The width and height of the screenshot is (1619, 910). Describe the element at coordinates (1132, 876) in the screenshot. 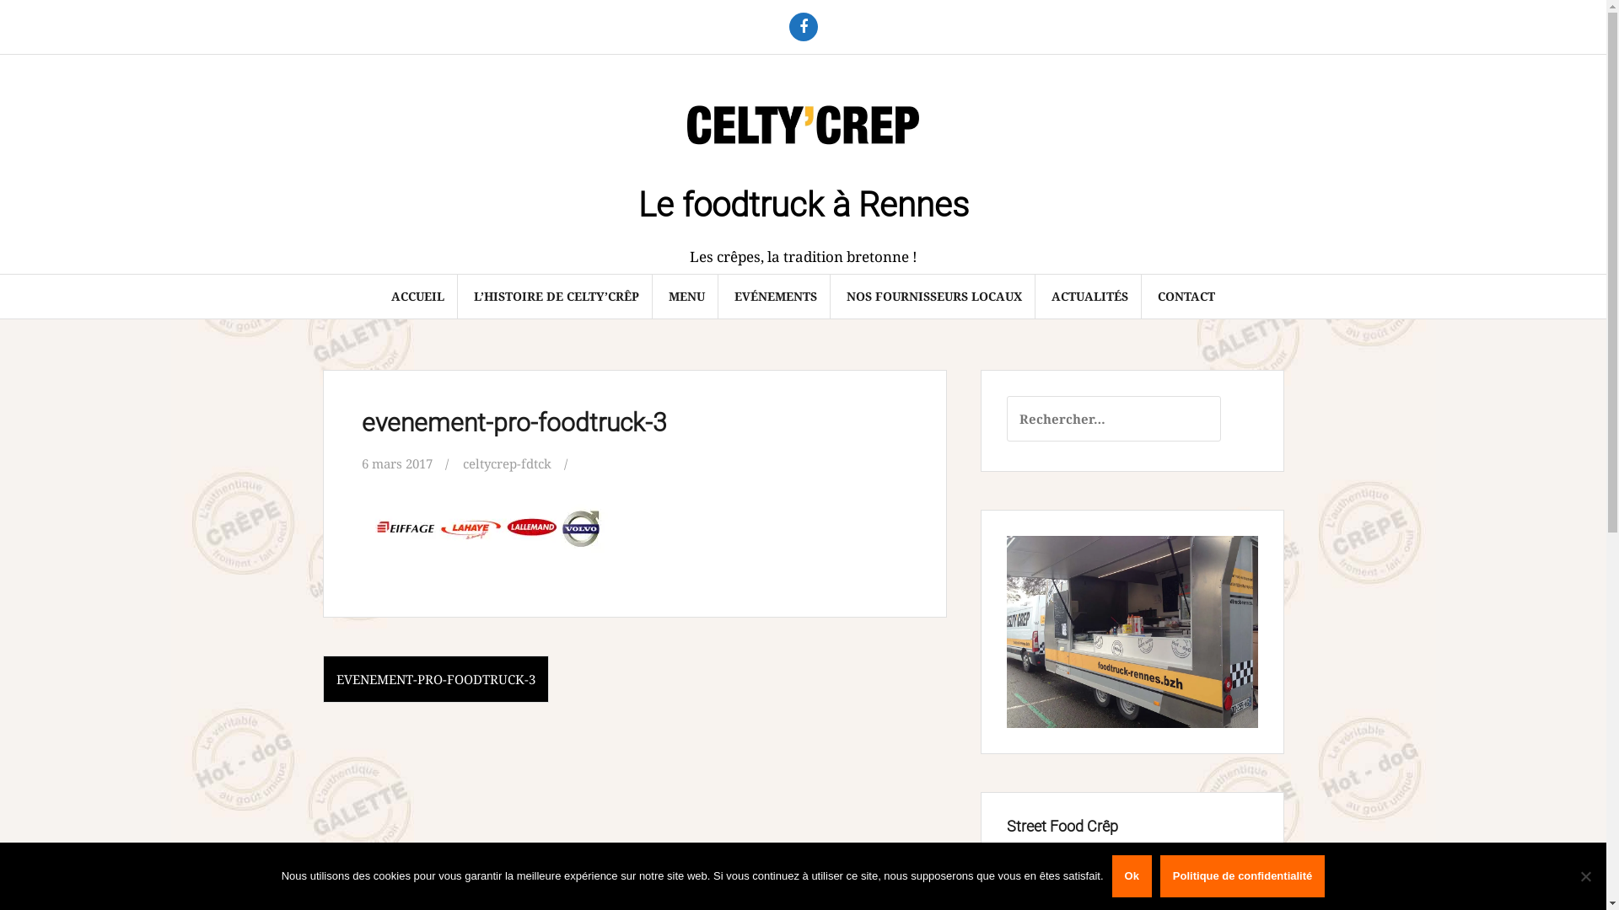

I see `Ok` at that location.